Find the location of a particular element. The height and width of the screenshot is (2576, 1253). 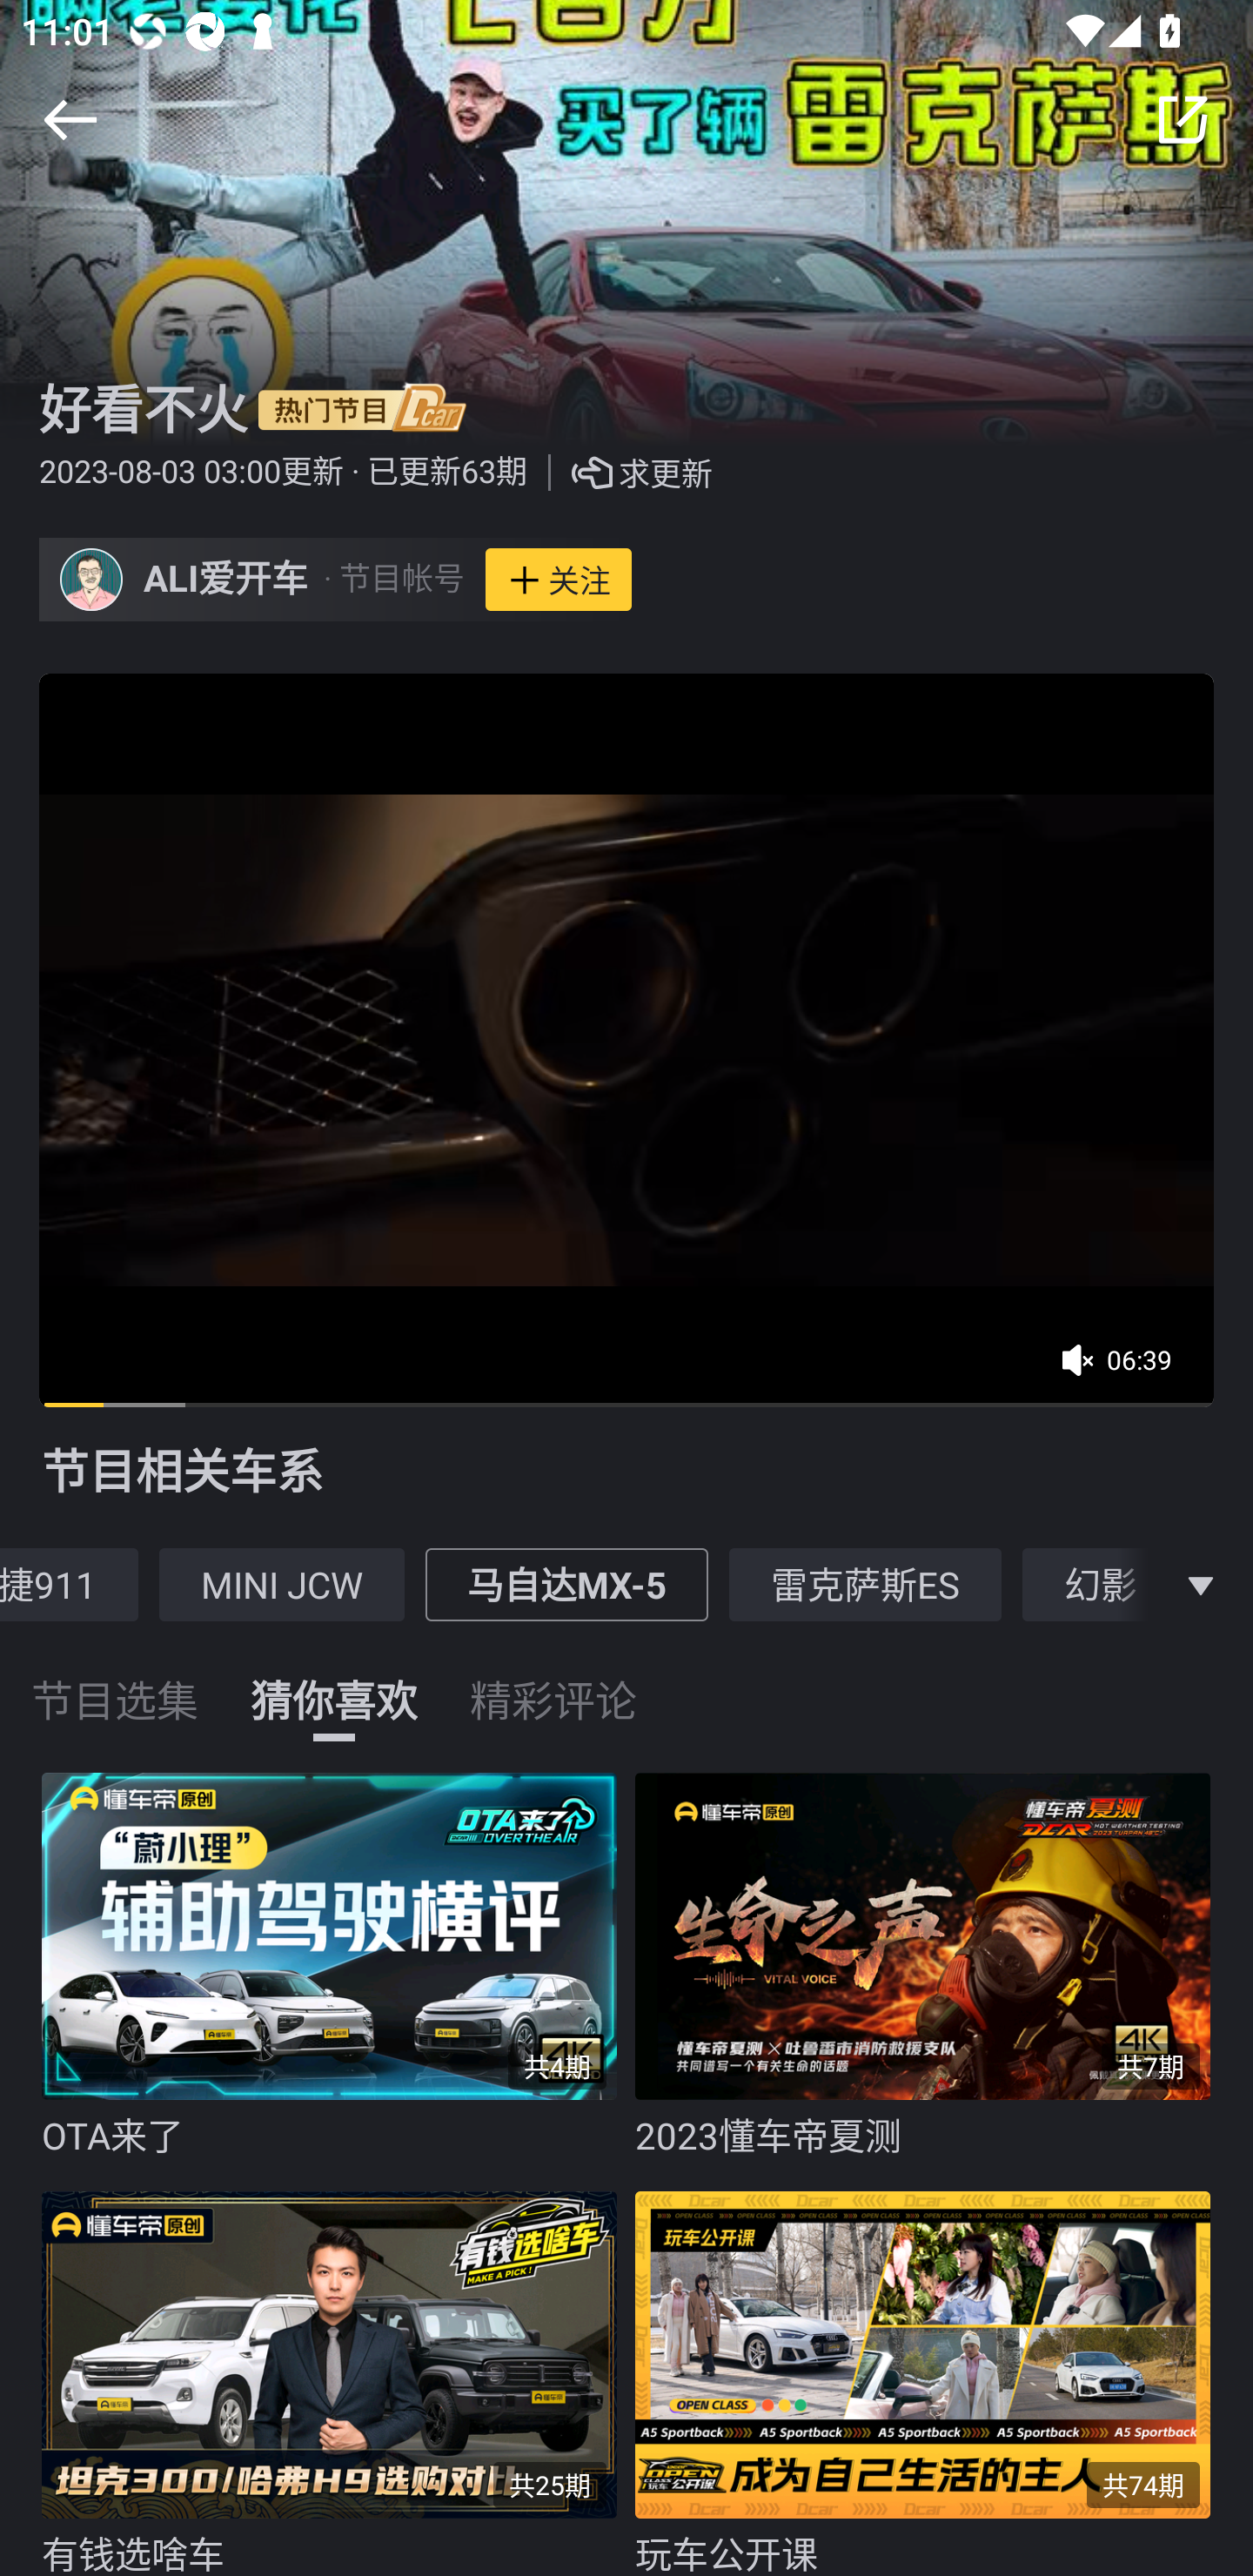

雷克萨斯ES is located at coordinates (865, 1584).